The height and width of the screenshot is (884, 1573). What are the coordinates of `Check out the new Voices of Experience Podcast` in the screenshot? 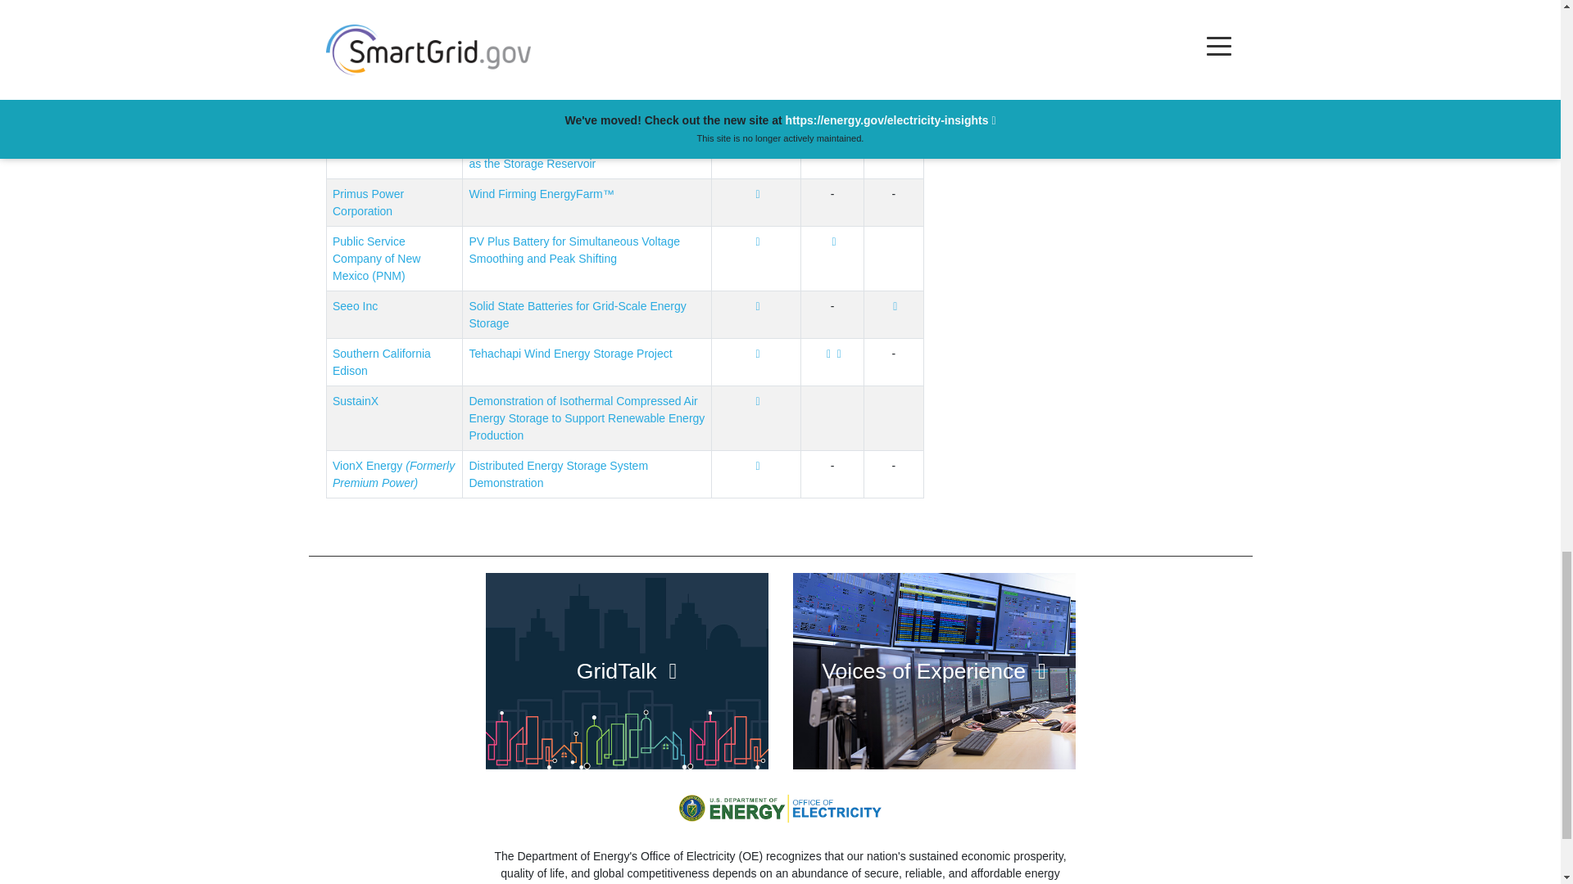 It's located at (934, 670).